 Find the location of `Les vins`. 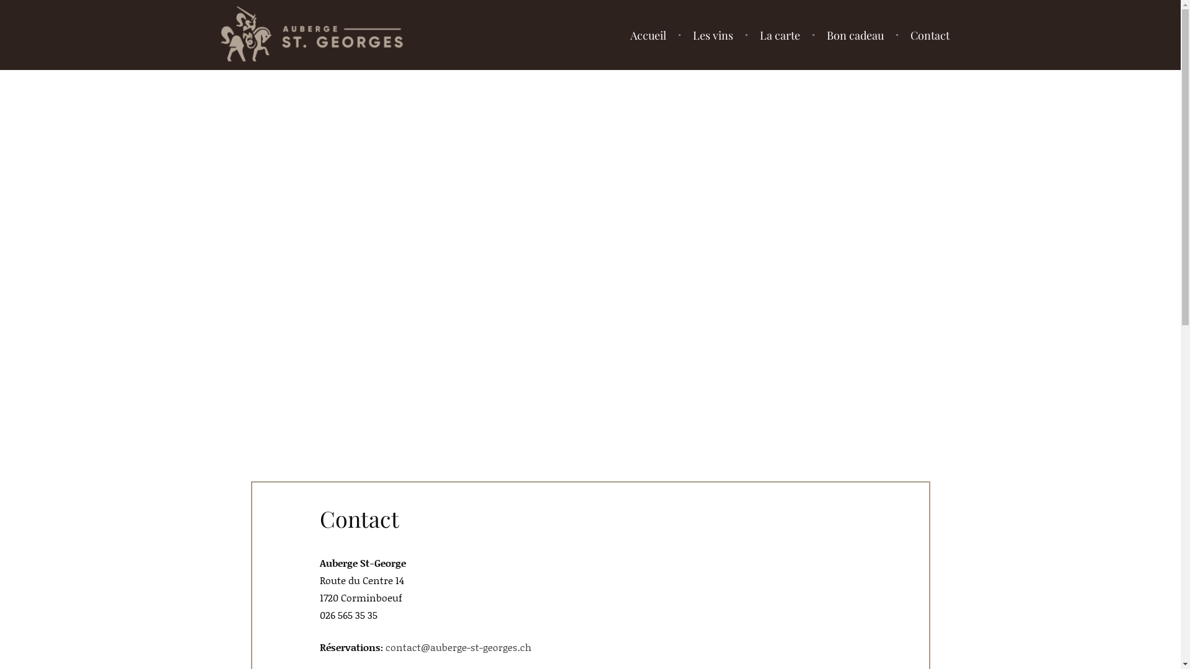

Les vins is located at coordinates (713, 35).